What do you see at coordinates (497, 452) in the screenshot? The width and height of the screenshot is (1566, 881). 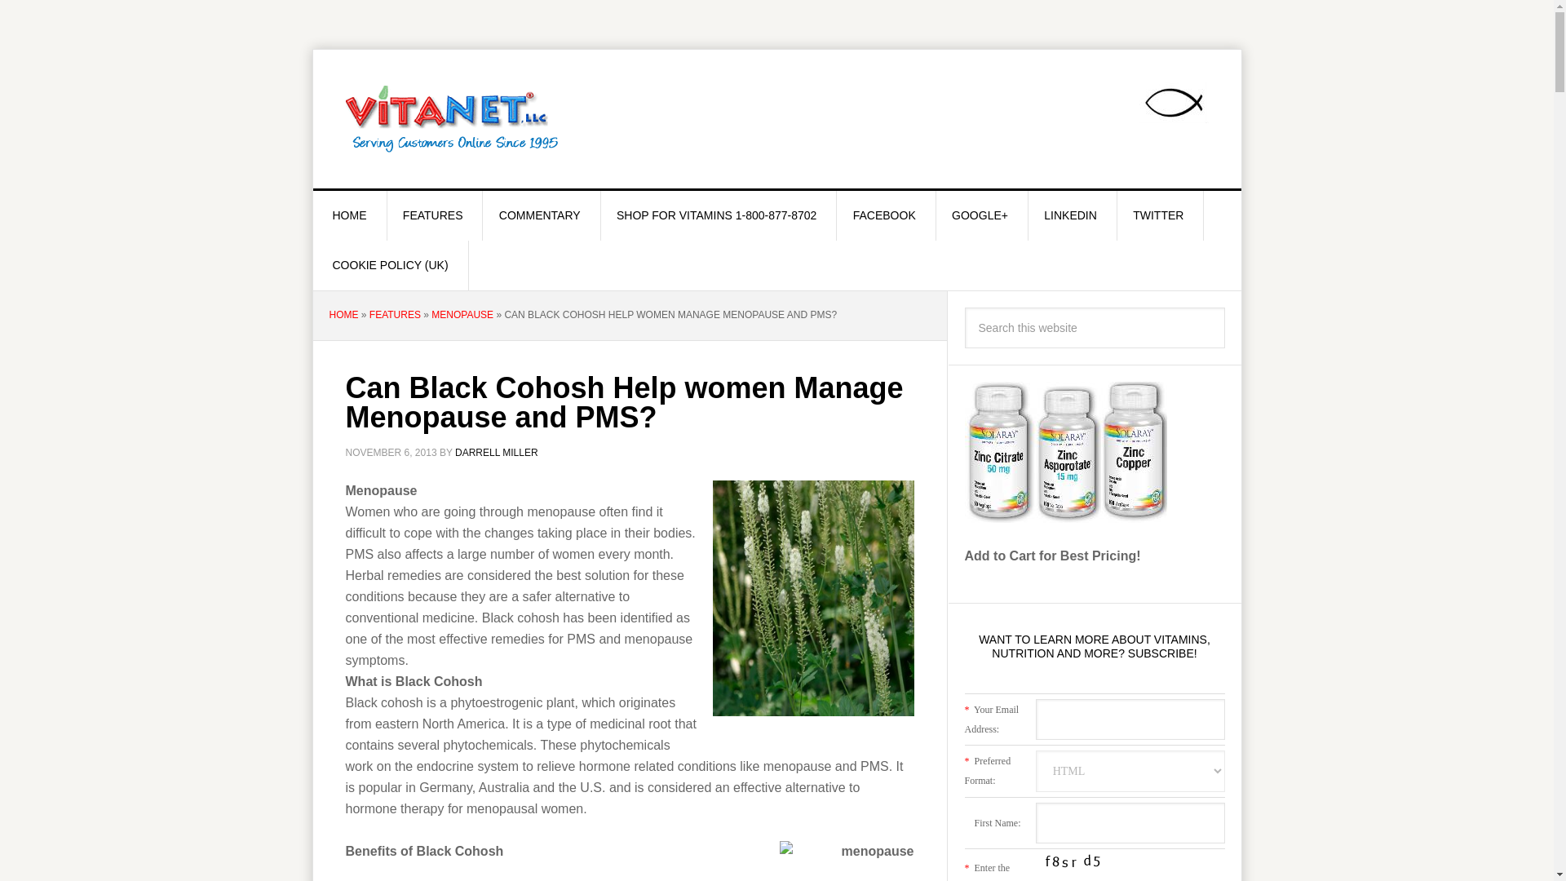 I see `DARRELL MILLER` at bounding box center [497, 452].